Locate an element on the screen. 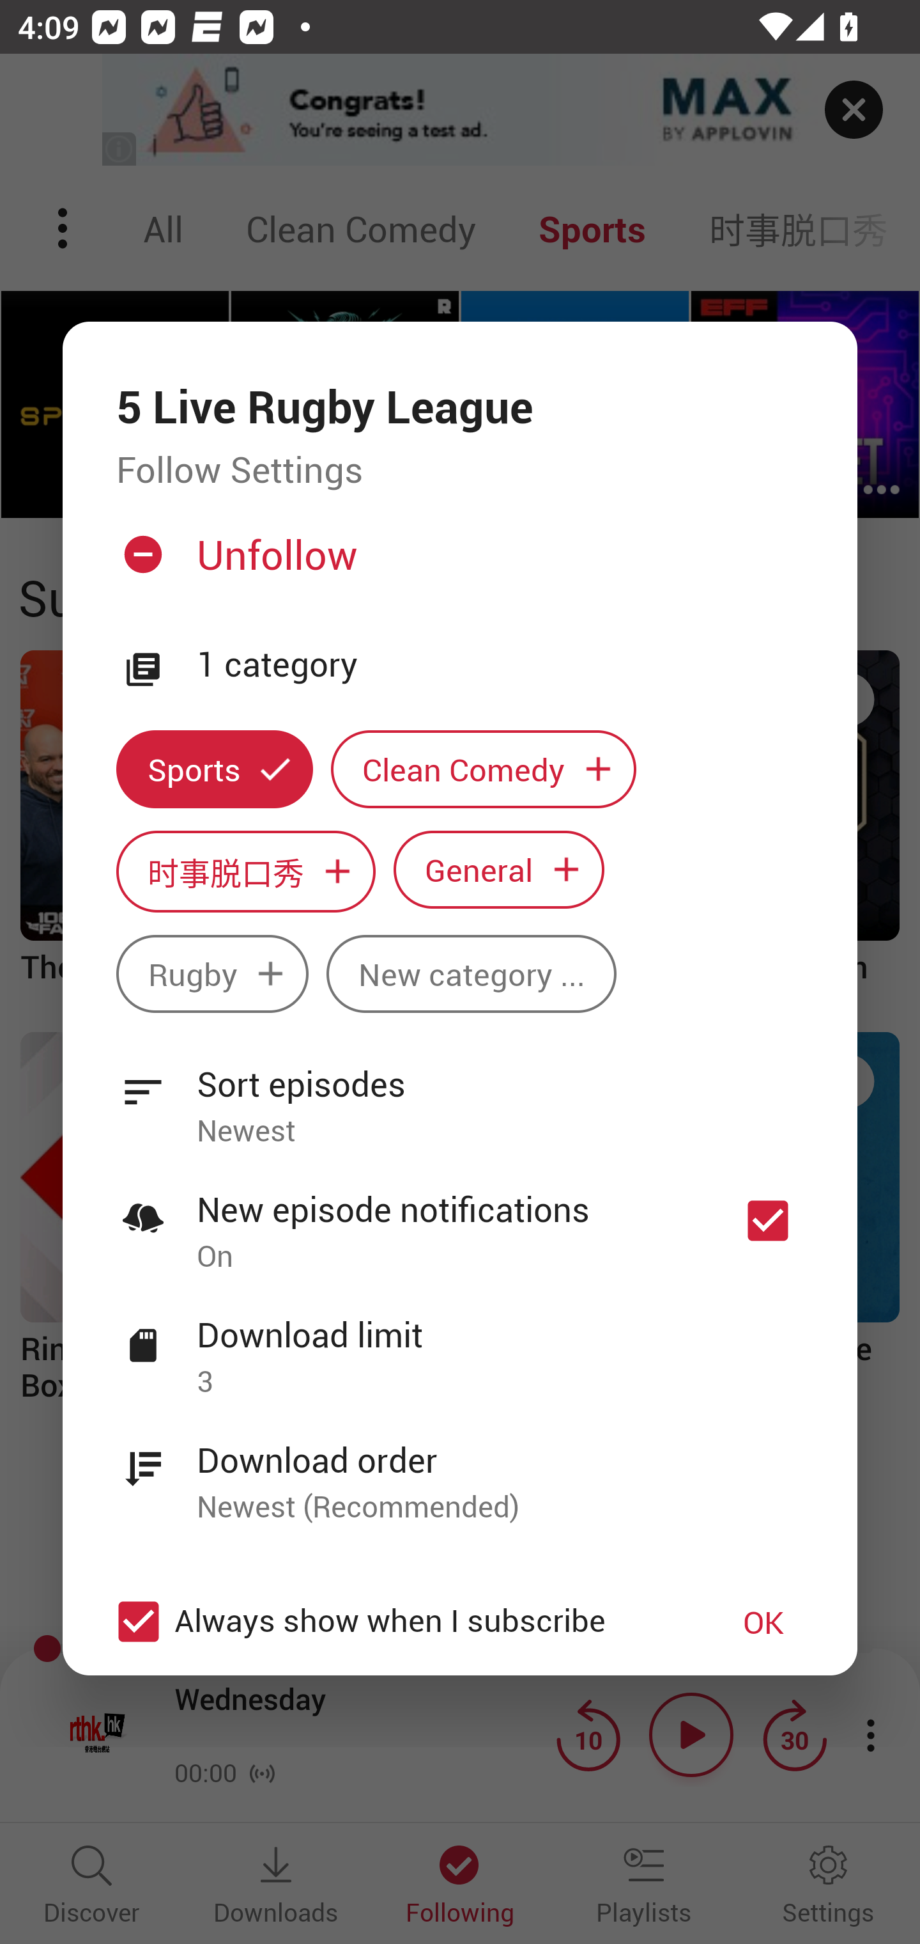  General is located at coordinates (499, 868).